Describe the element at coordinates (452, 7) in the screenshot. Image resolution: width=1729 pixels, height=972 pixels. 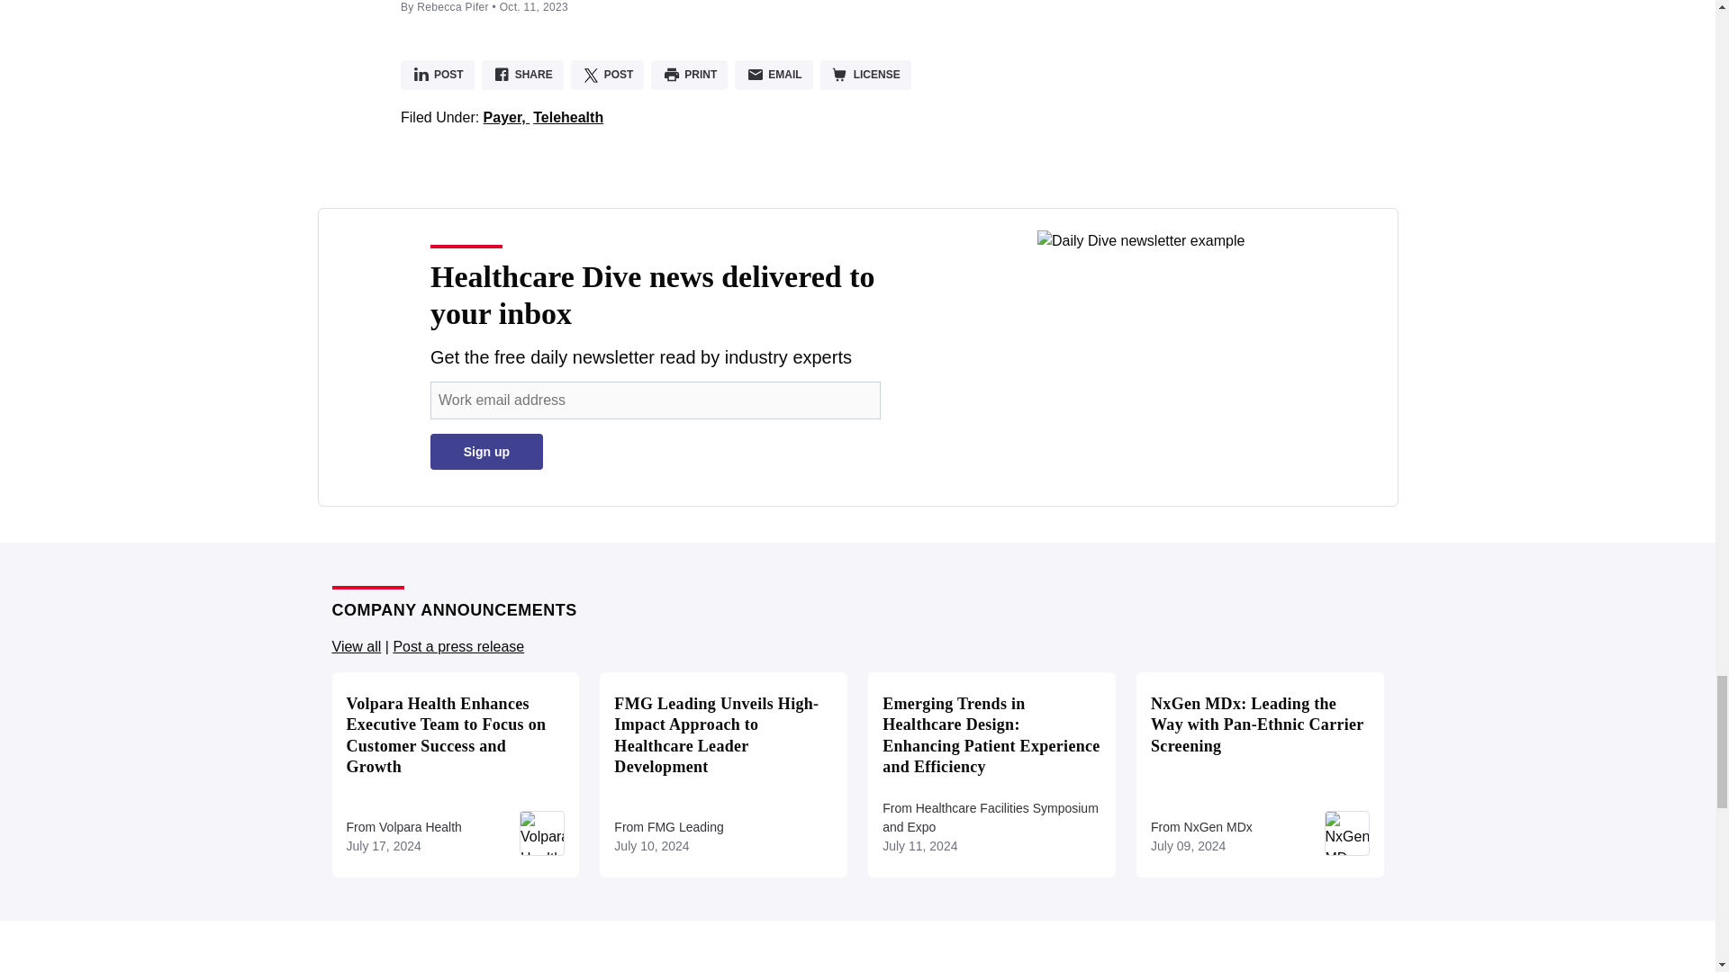
I see `Rebecca Pifer` at that location.